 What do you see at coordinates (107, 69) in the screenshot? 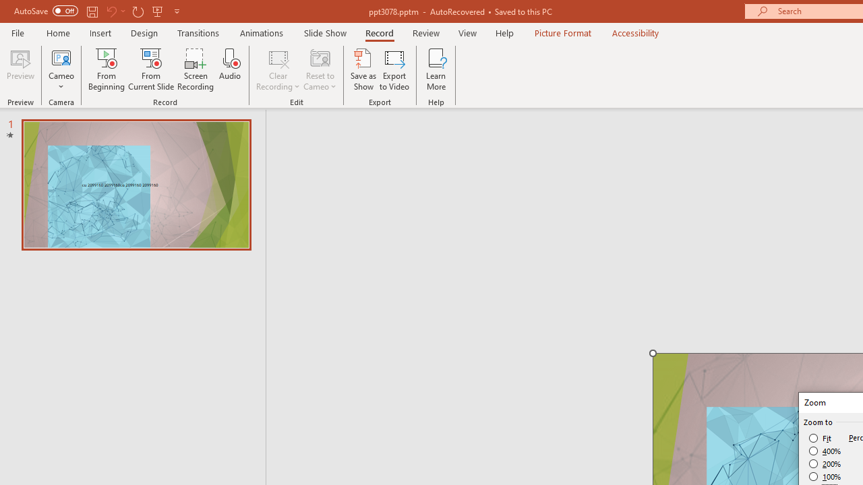
I see `From Beginning...` at bounding box center [107, 69].